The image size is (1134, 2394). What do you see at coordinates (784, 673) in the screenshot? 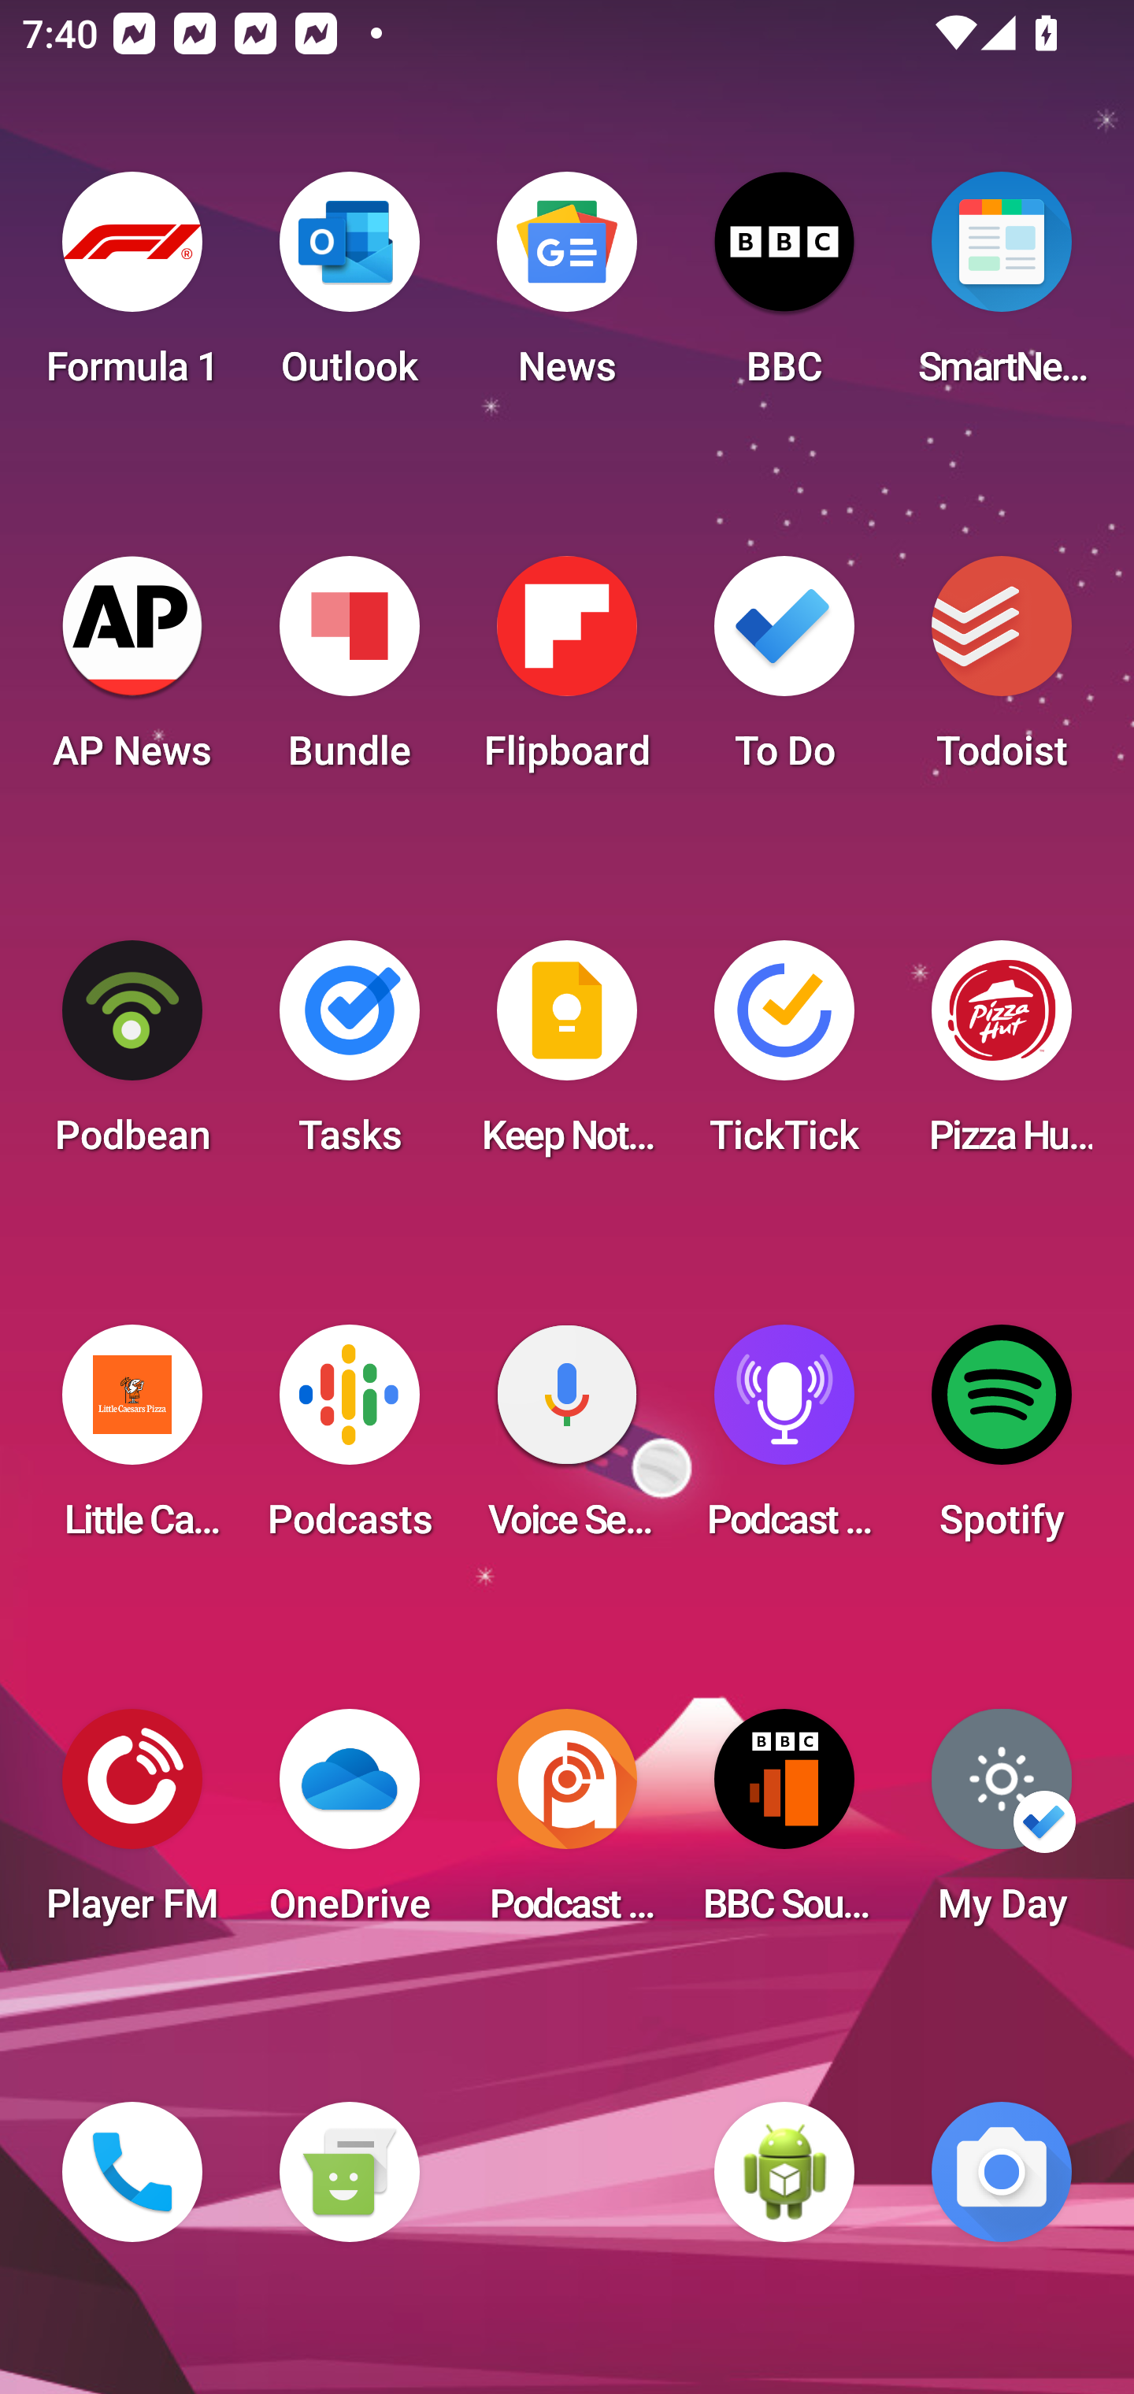
I see `To Do` at bounding box center [784, 673].